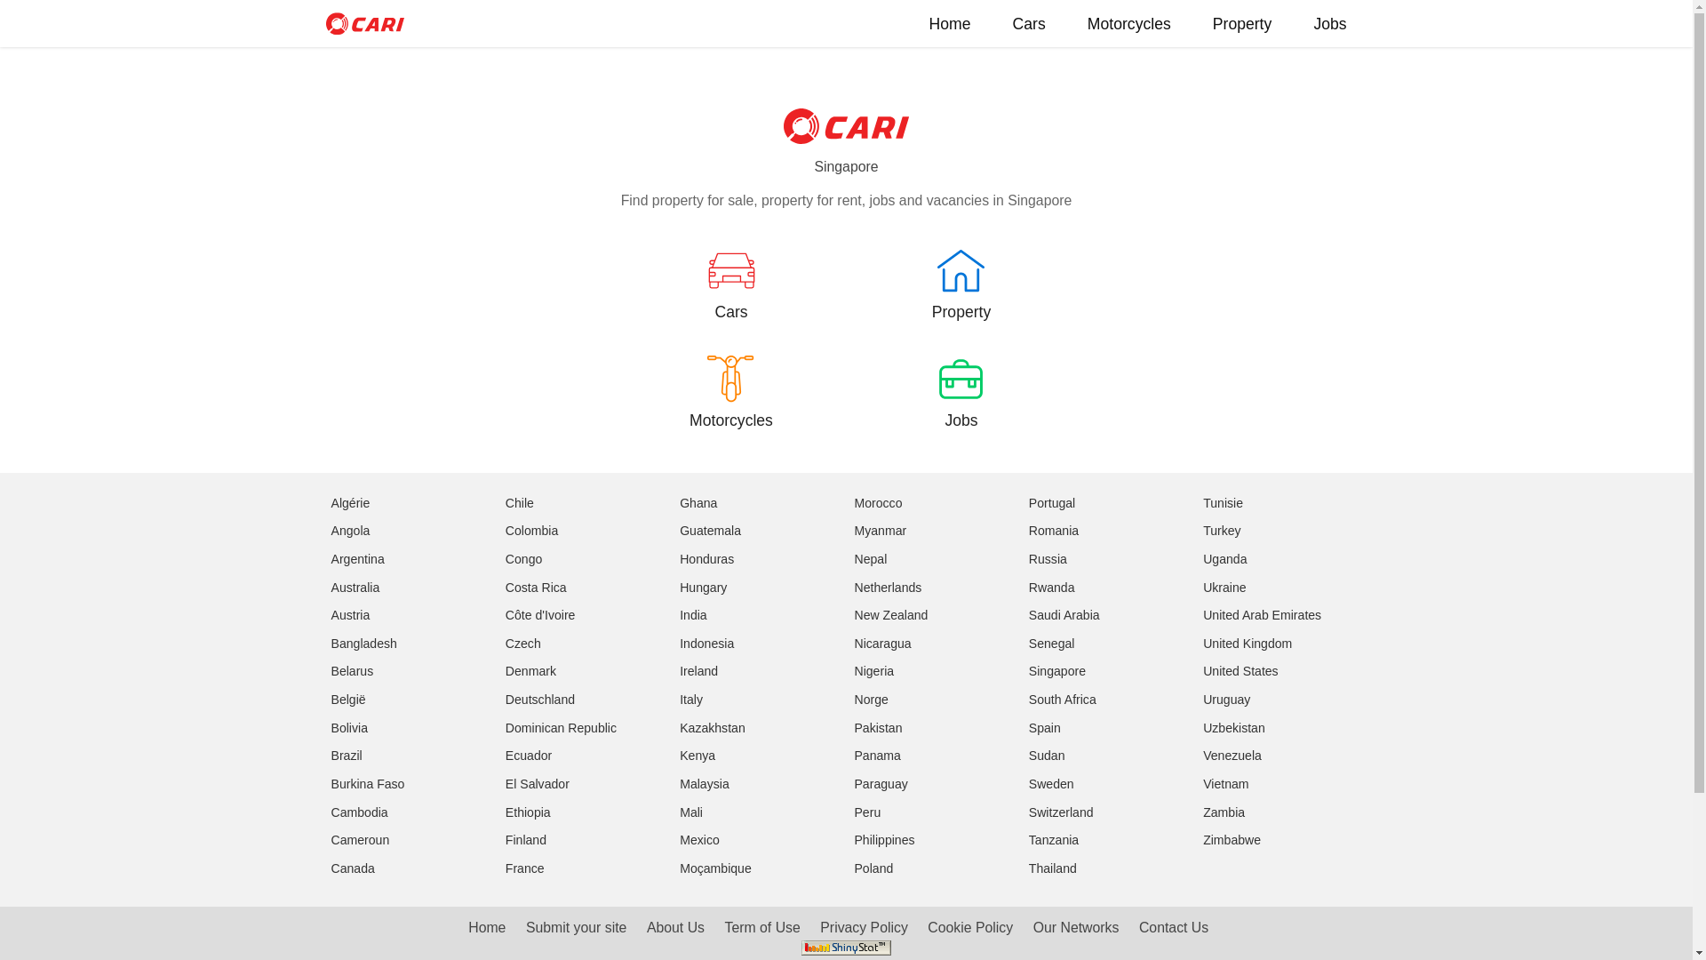  Describe the element at coordinates (884, 840) in the screenshot. I see `Philippines` at that location.